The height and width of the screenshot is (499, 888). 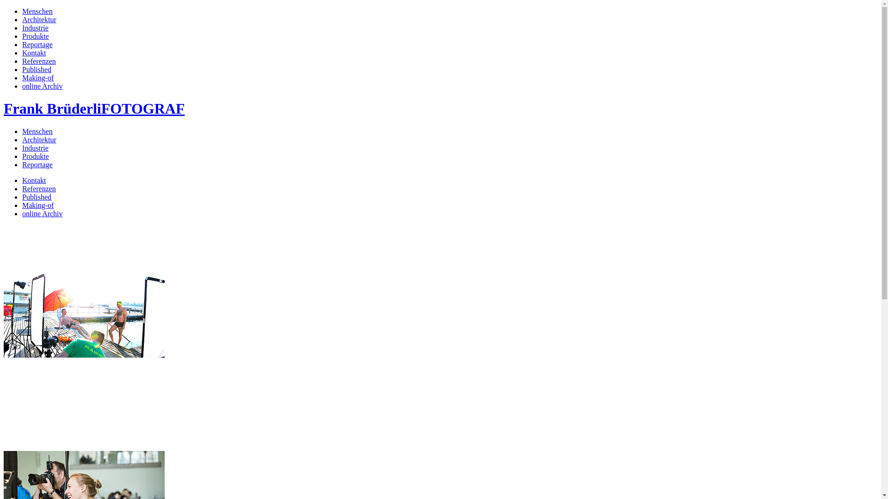 What do you see at coordinates (35, 28) in the screenshot?
I see `Industrie` at bounding box center [35, 28].